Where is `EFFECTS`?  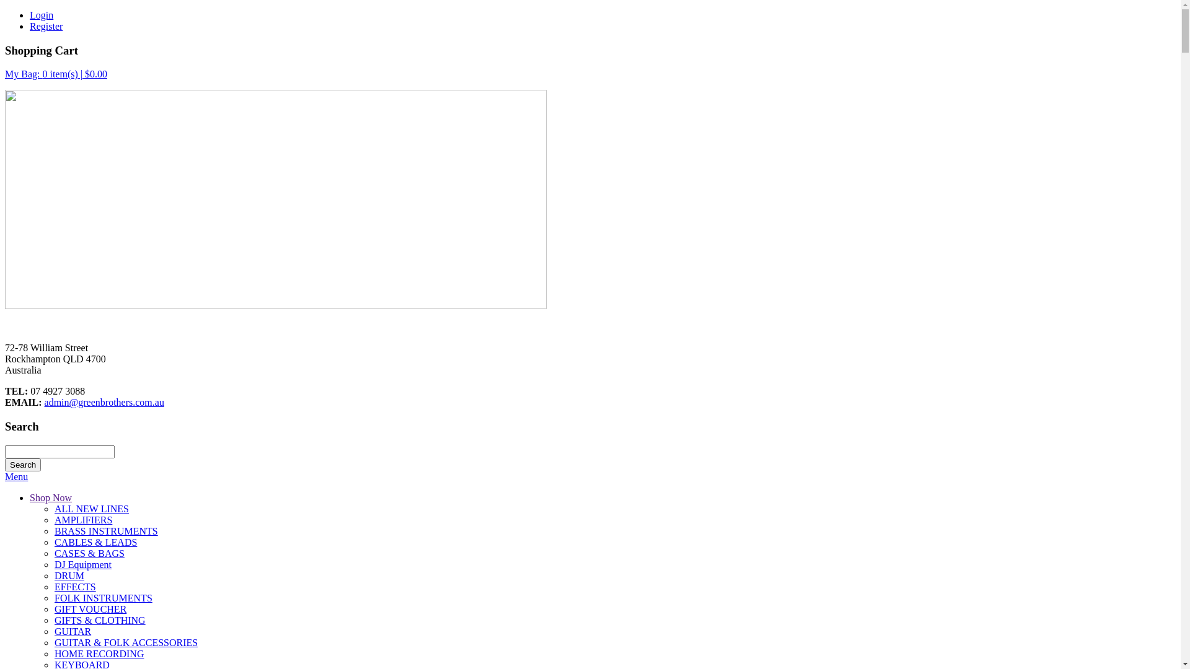 EFFECTS is located at coordinates (76, 587).